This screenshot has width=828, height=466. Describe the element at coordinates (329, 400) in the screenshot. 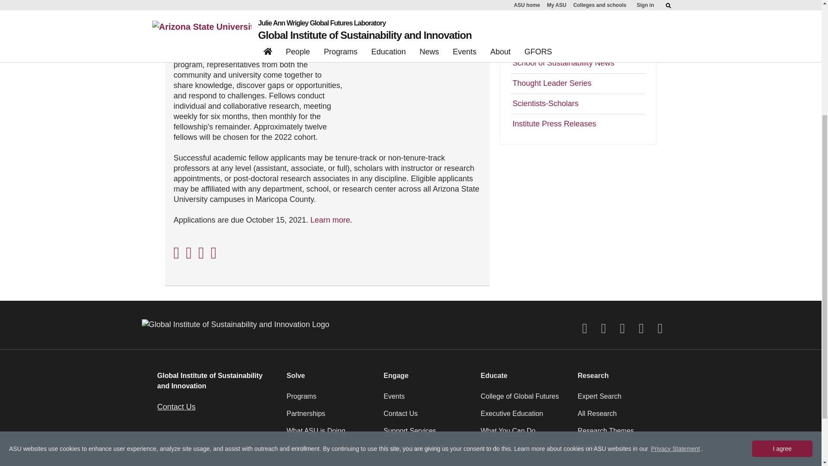

I see `Programs` at that location.